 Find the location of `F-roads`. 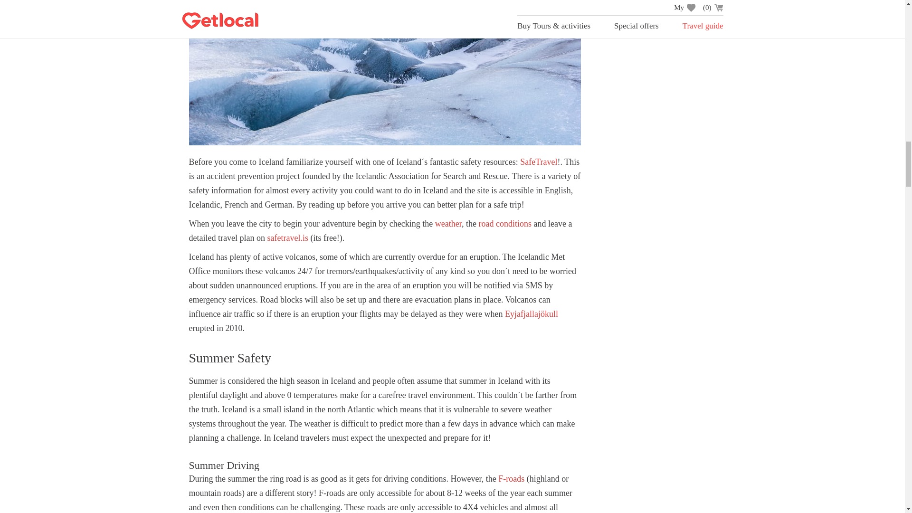

F-roads is located at coordinates (511, 479).